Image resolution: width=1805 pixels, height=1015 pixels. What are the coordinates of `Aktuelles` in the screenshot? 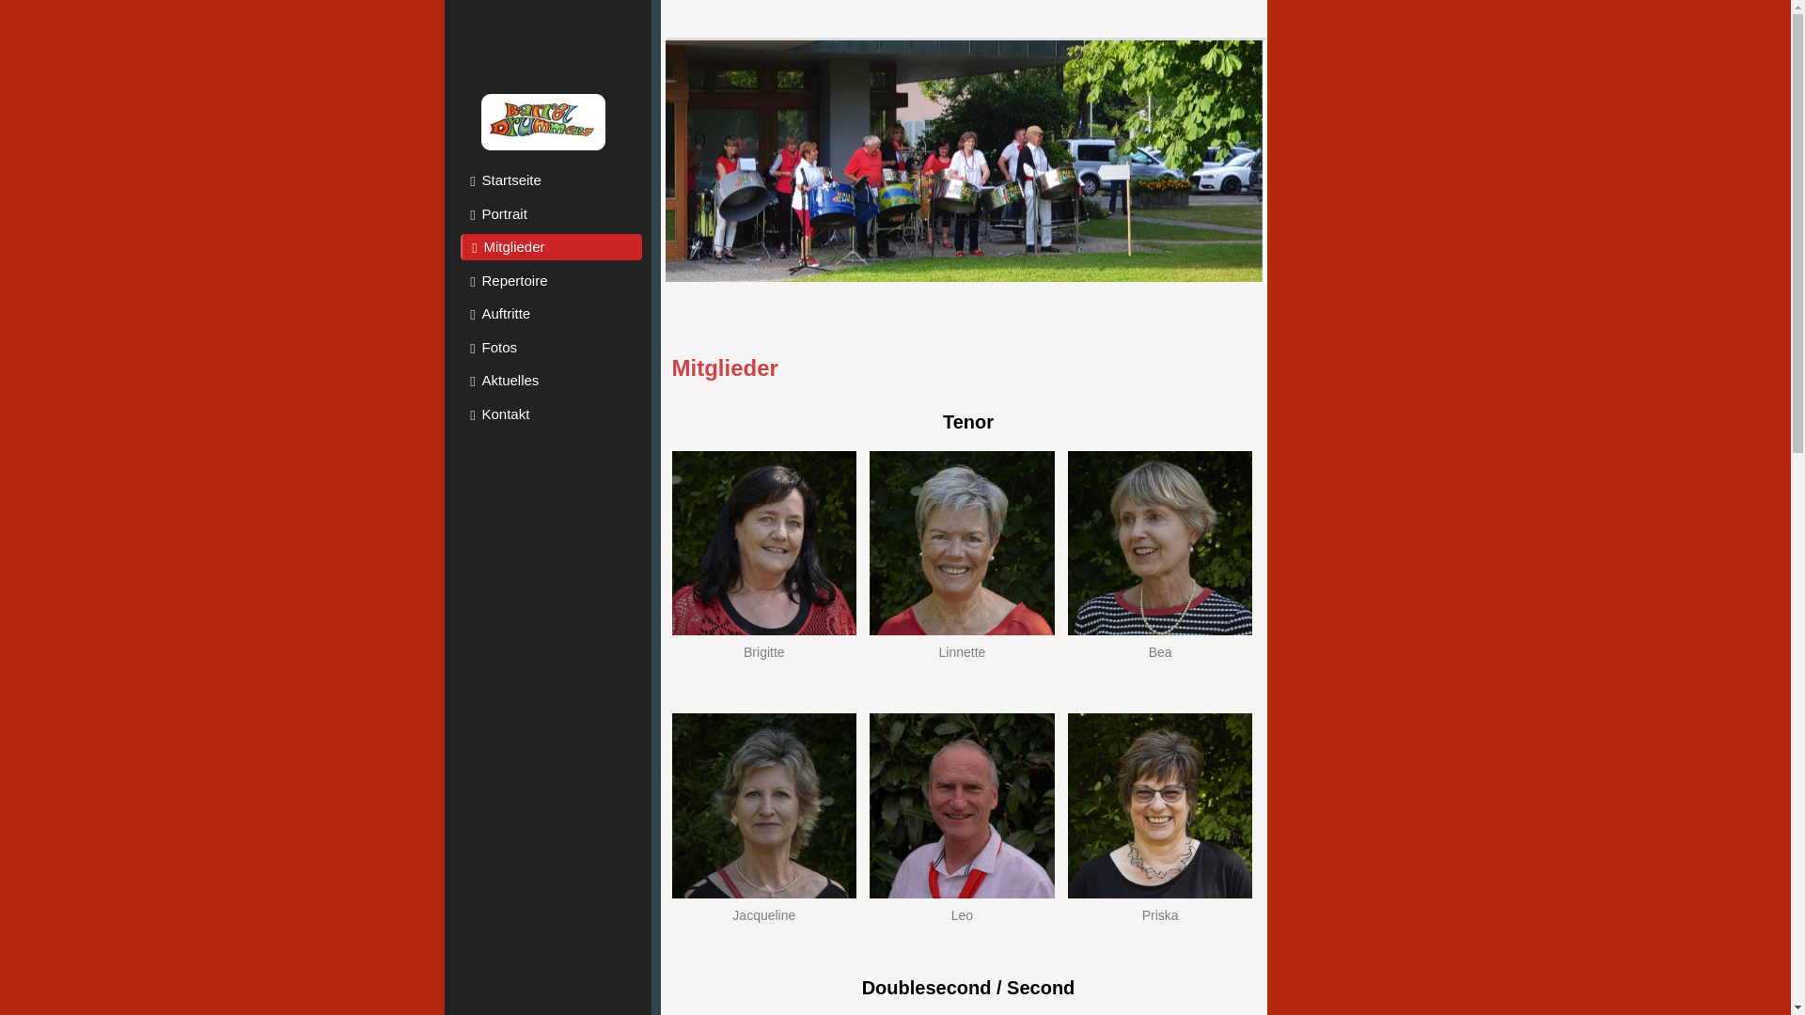 It's located at (551, 381).